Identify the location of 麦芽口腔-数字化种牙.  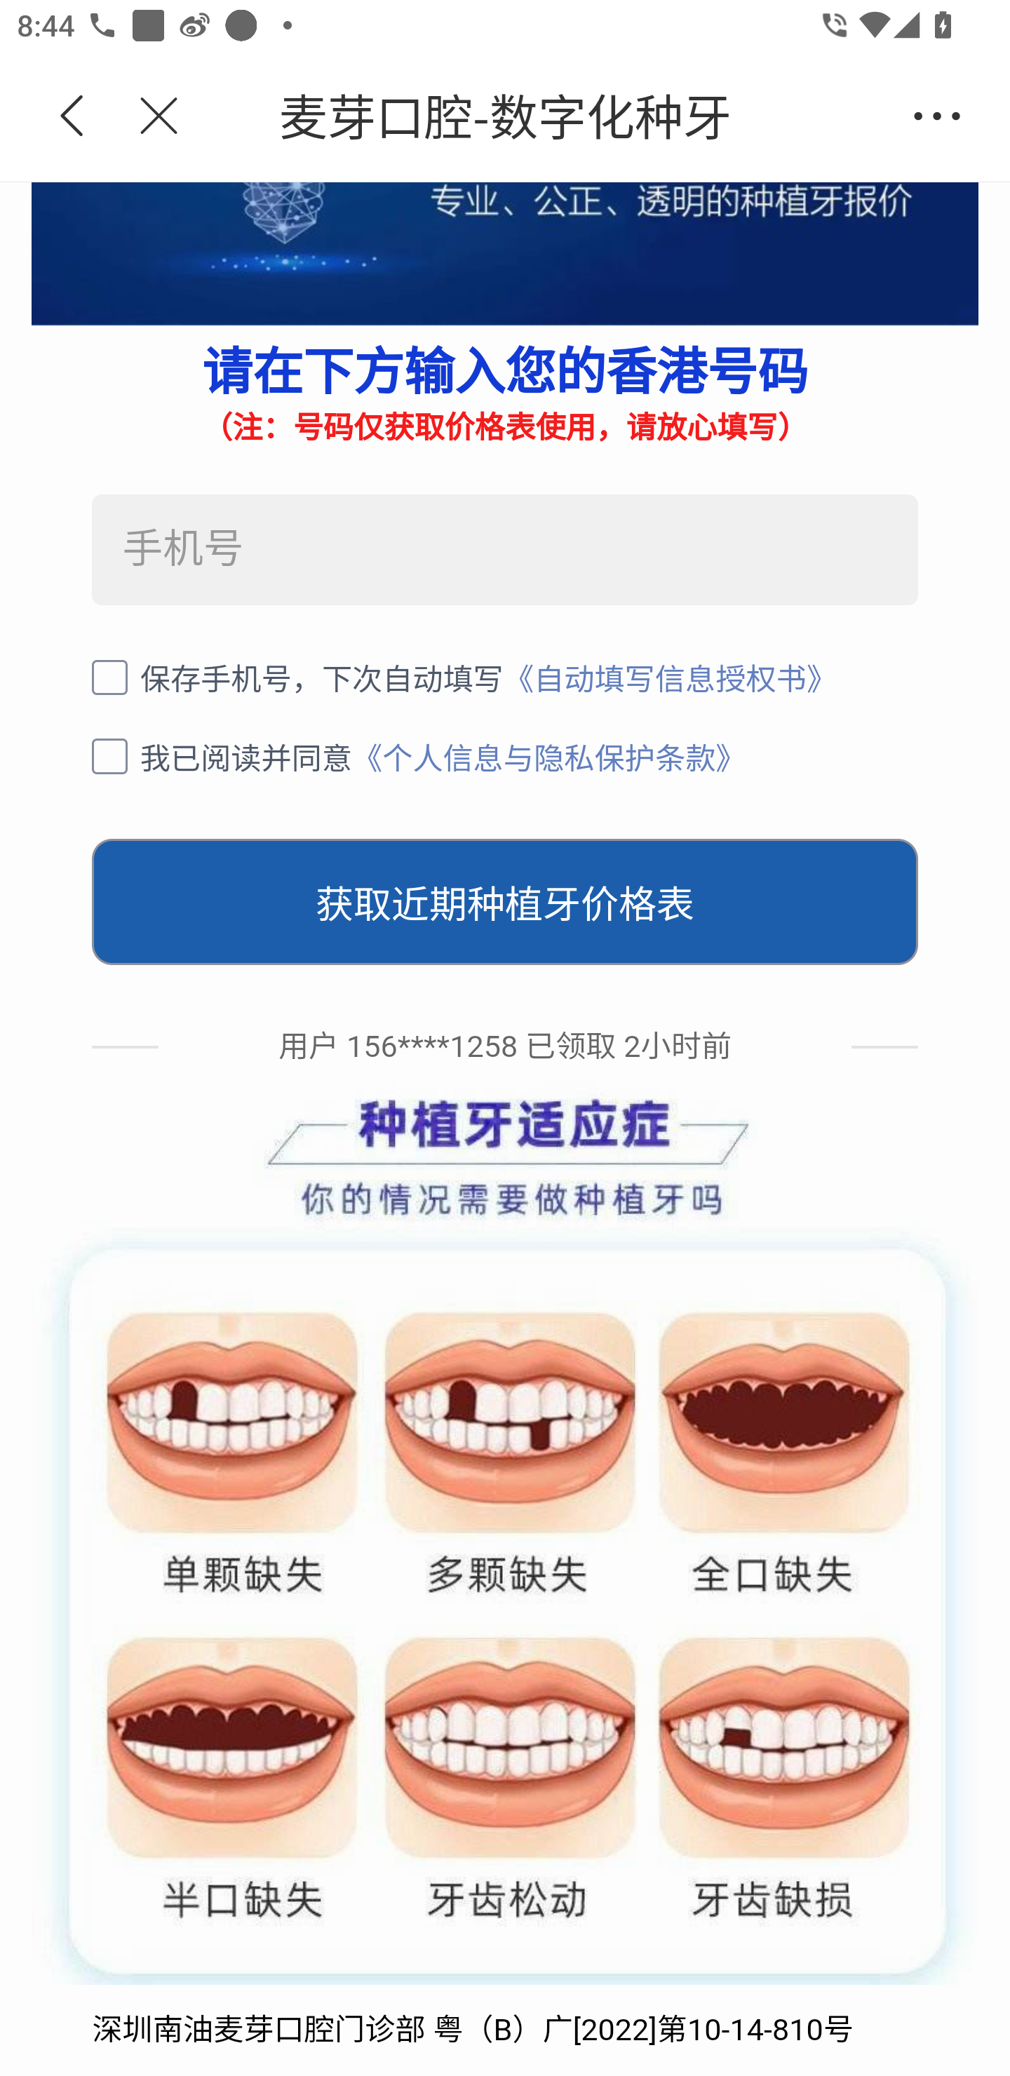
(546, 116).